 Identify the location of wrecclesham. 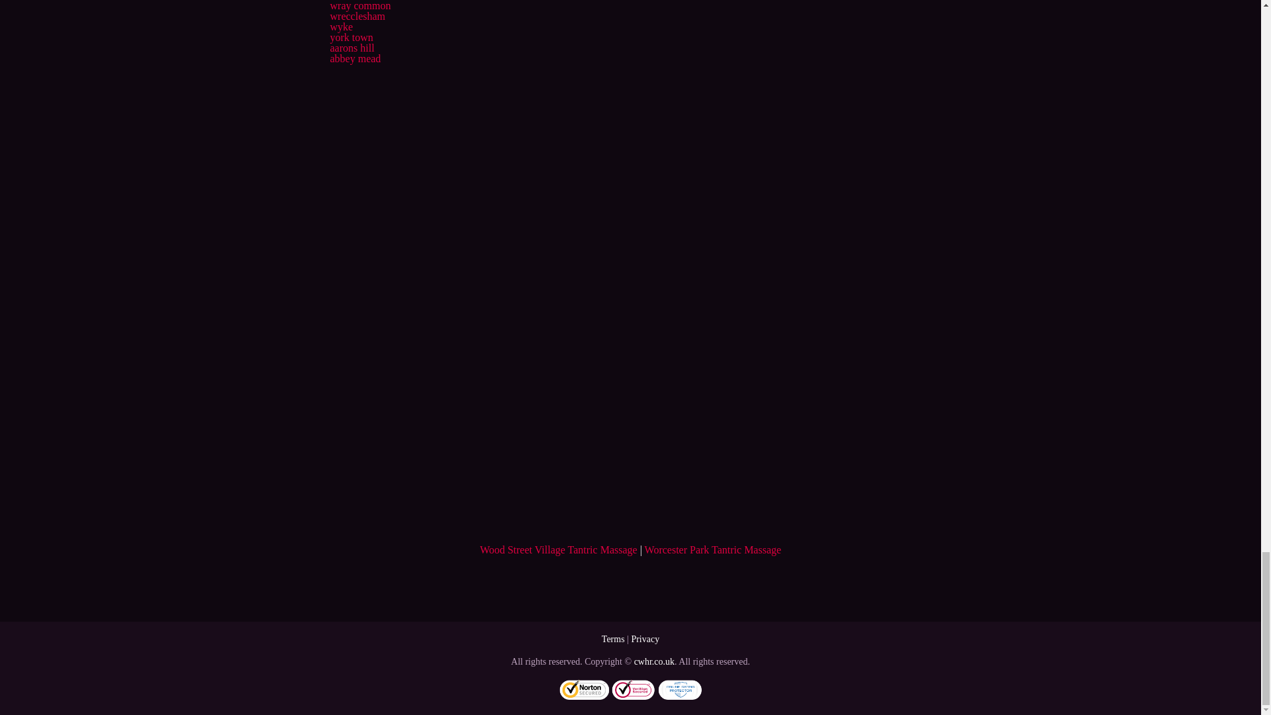
(357, 16).